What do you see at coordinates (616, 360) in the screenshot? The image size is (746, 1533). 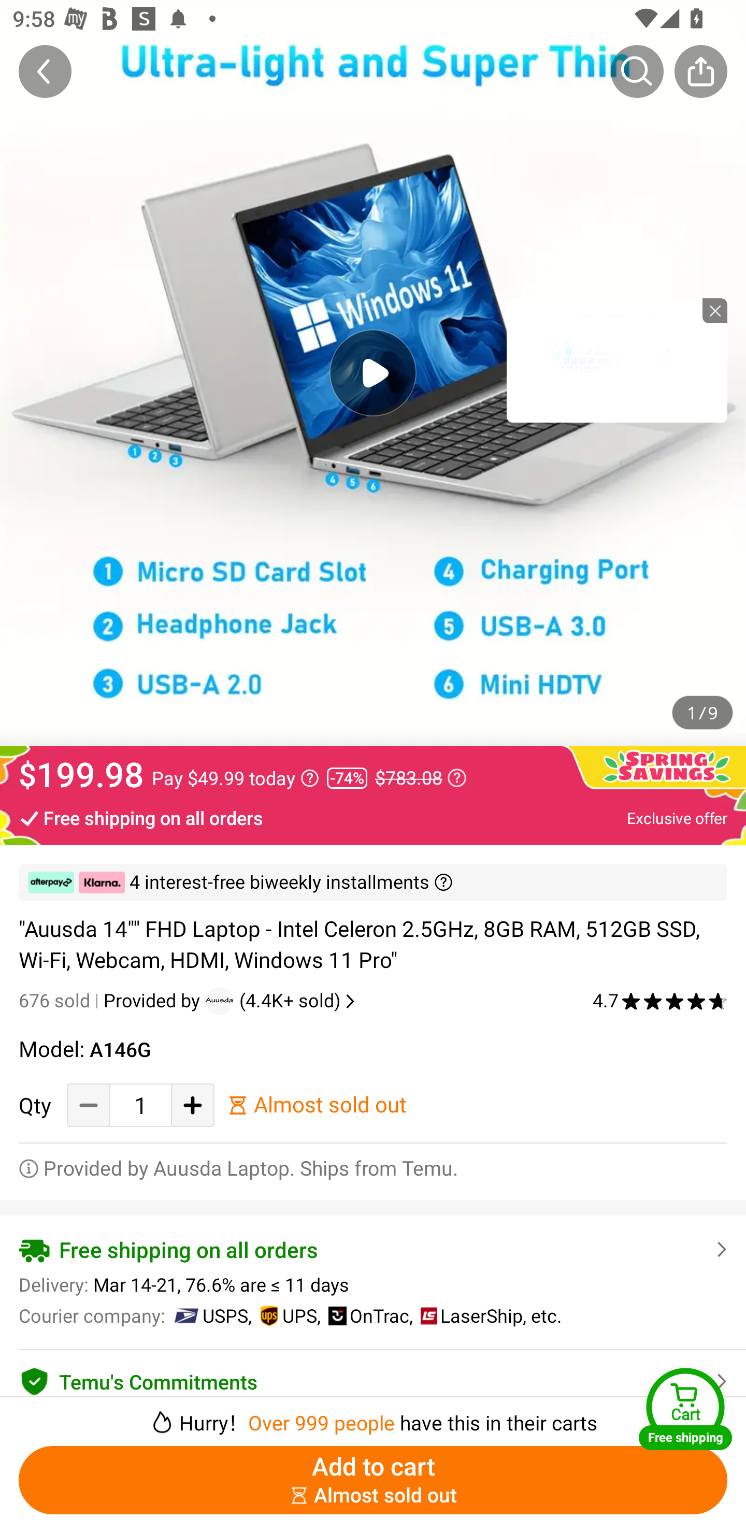 I see `tronplayer_view` at bounding box center [616, 360].